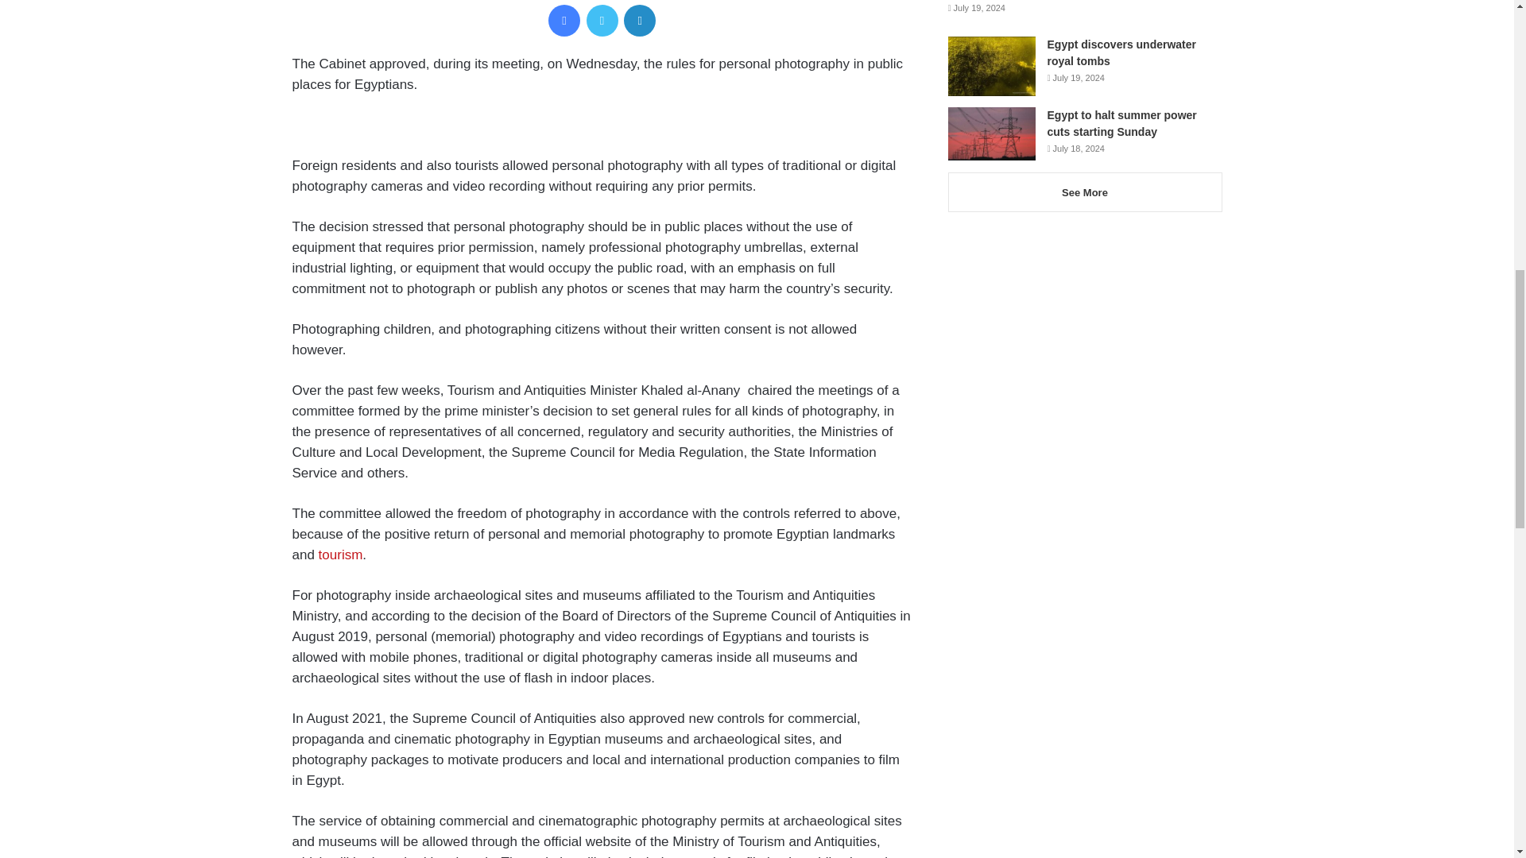 This screenshot has width=1526, height=858. I want to click on LinkedIn, so click(640, 21).